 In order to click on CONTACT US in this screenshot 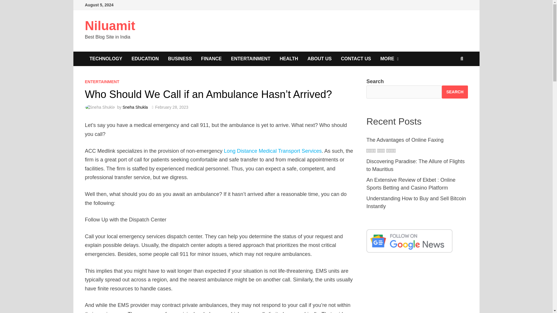, I will do `click(356, 59)`.